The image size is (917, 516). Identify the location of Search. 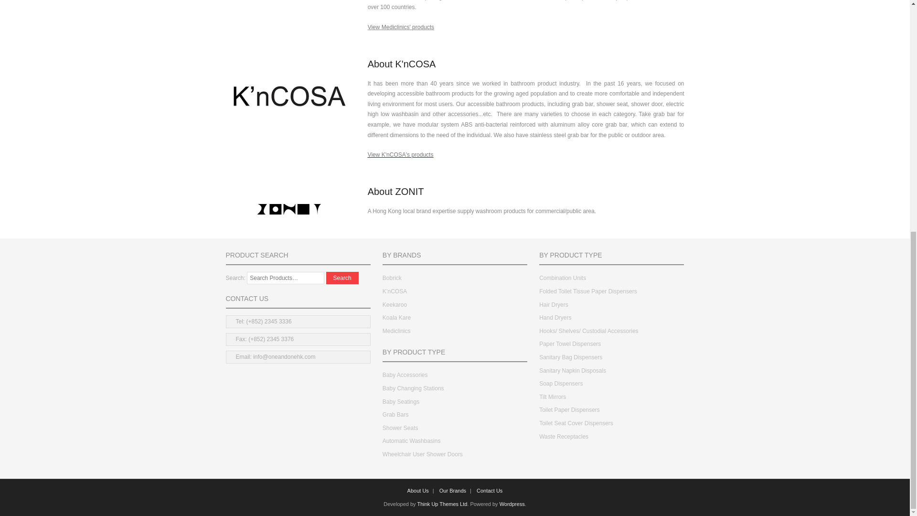
(342, 278).